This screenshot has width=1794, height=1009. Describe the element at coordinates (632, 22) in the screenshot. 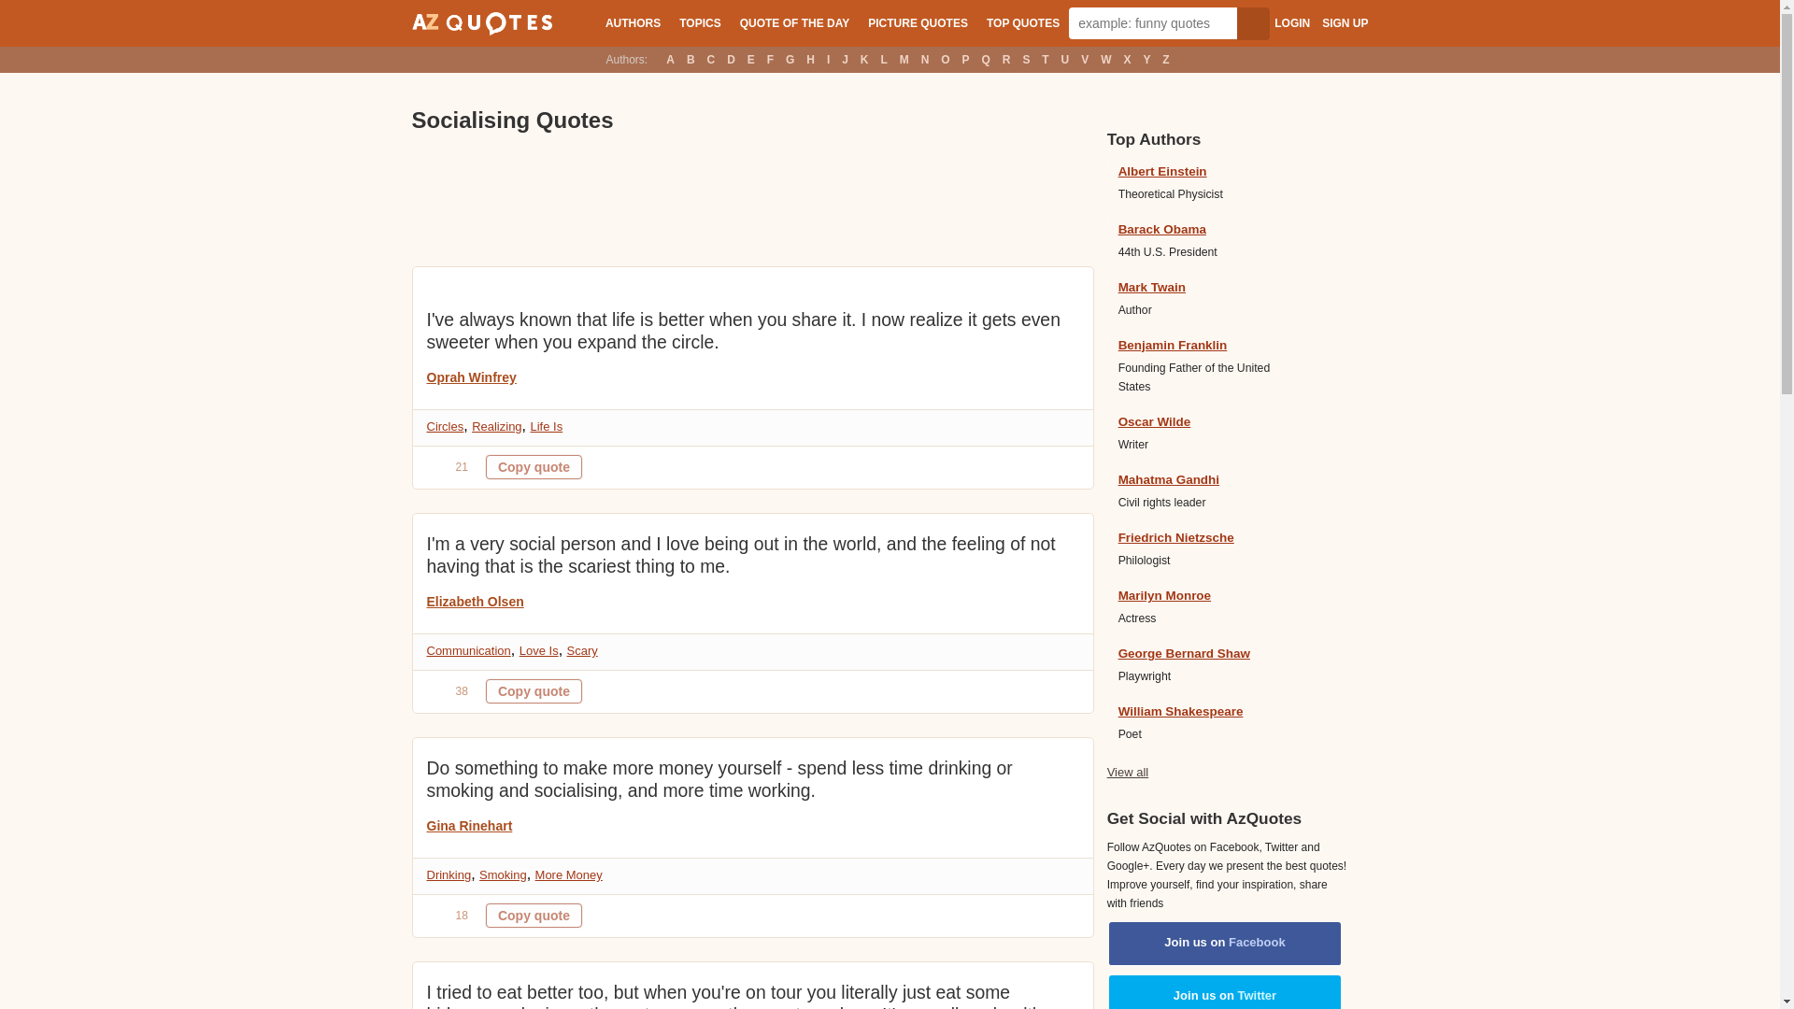

I see `AUTHORS` at that location.